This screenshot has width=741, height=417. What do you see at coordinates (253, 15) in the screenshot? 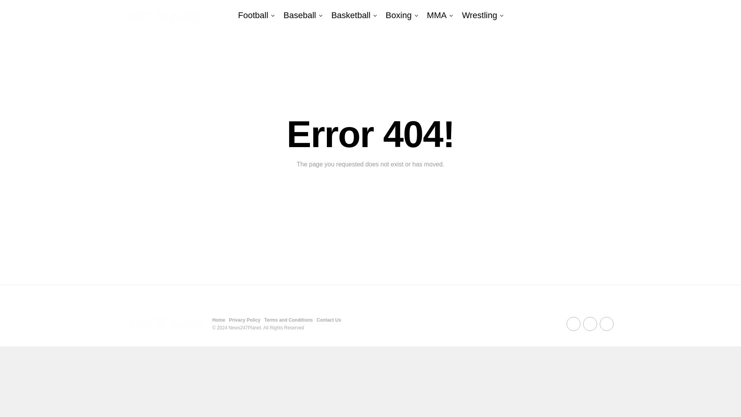
I see `Football` at bounding box center [253, 15].